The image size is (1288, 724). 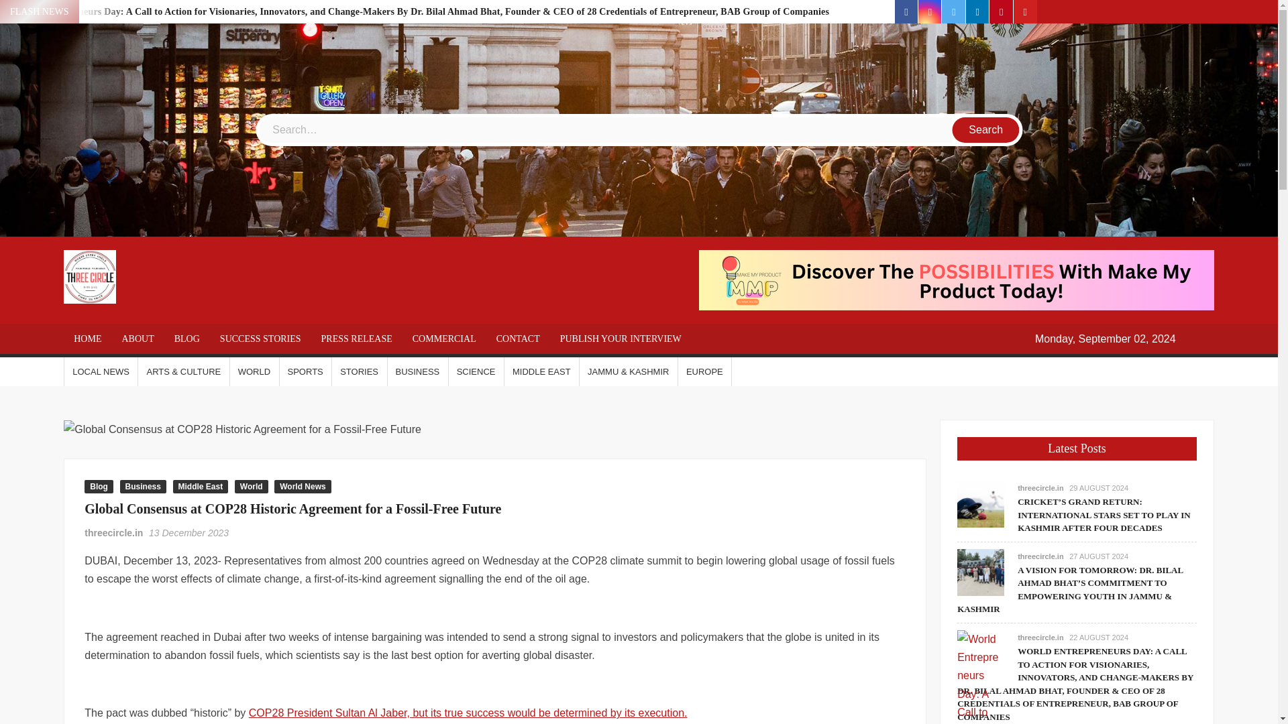 I want to click on Pinterest, so click(x=1001, y=11).